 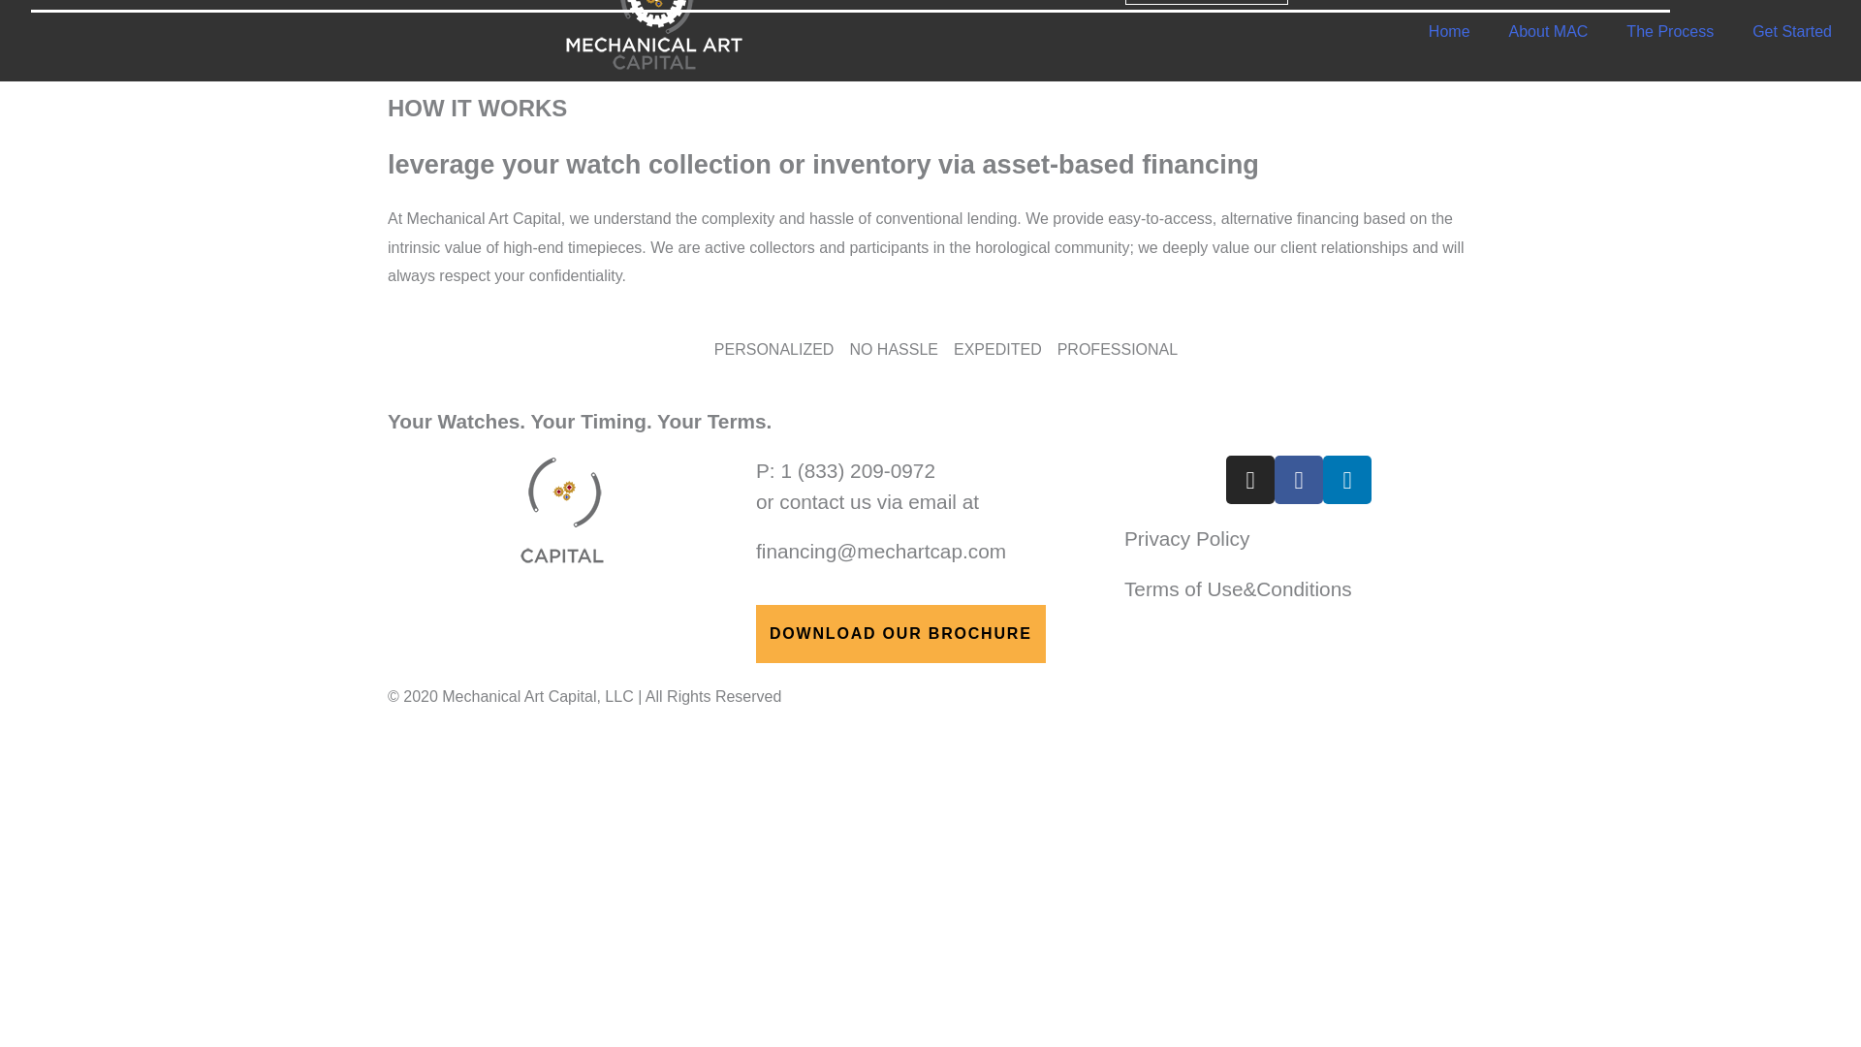 I want to click on Privacy Policy, so click(x=1186, y=539).